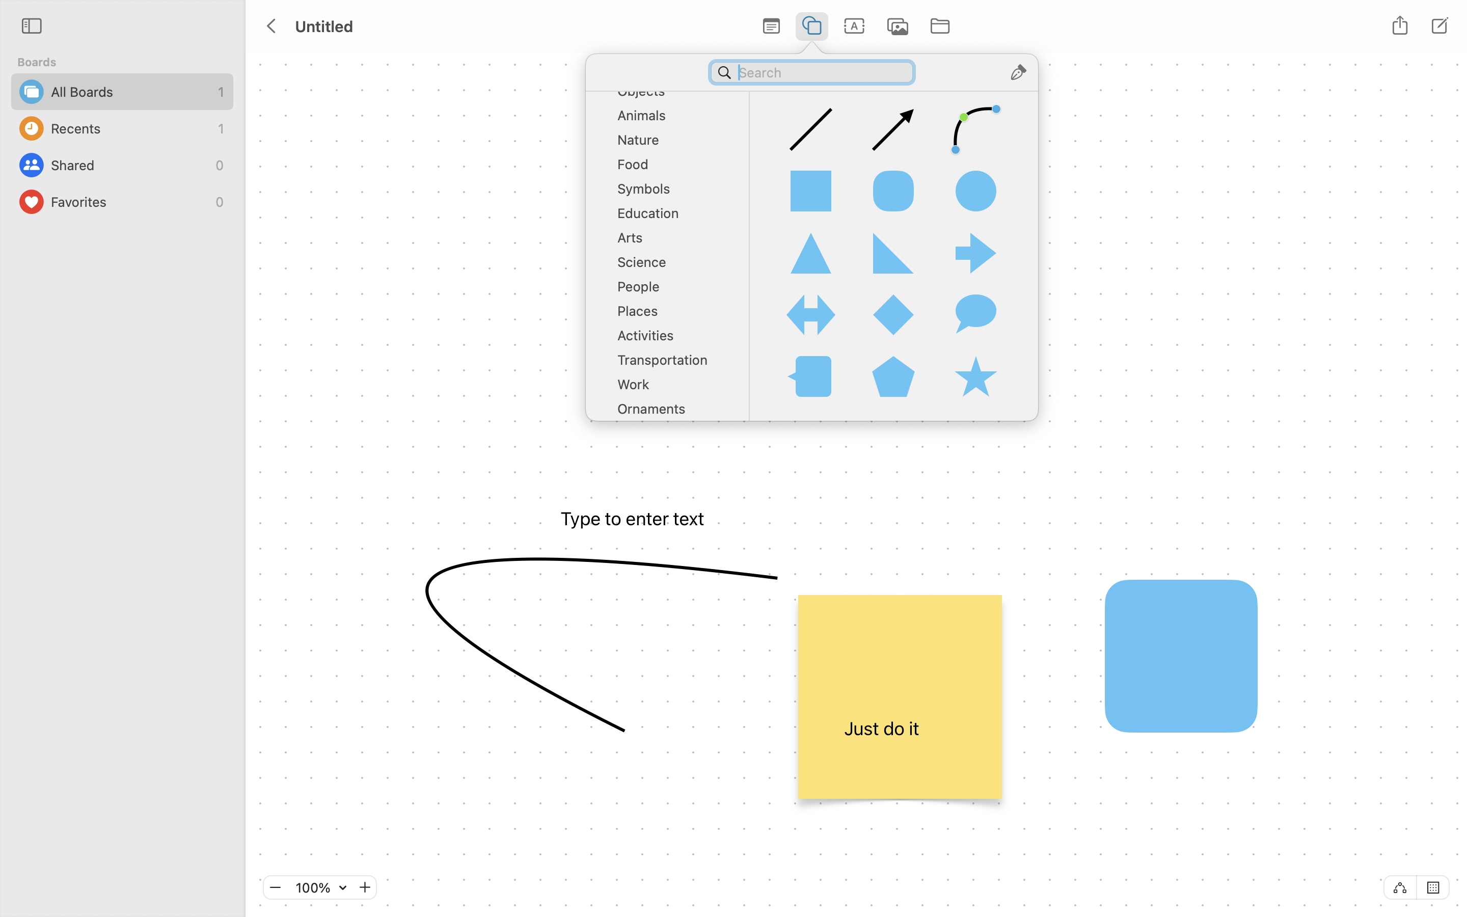 The width and height of the screenshot is (1467, 917). I want to click on Ornaments, so click(672, 413).